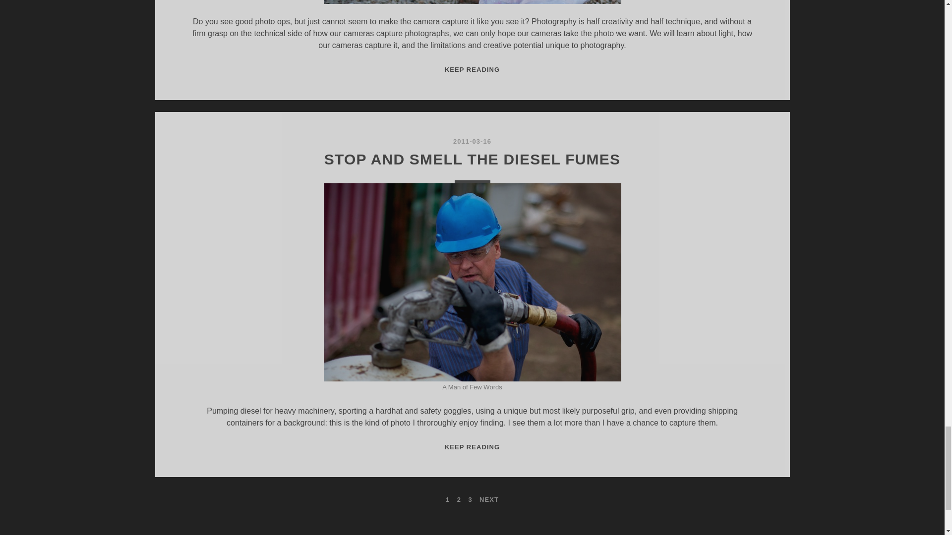 The width and height of the screenshot is (952, 535). Describe the element at coordinates (472, 2) in the screenshot. I see `A Man of Few Words` at that location.